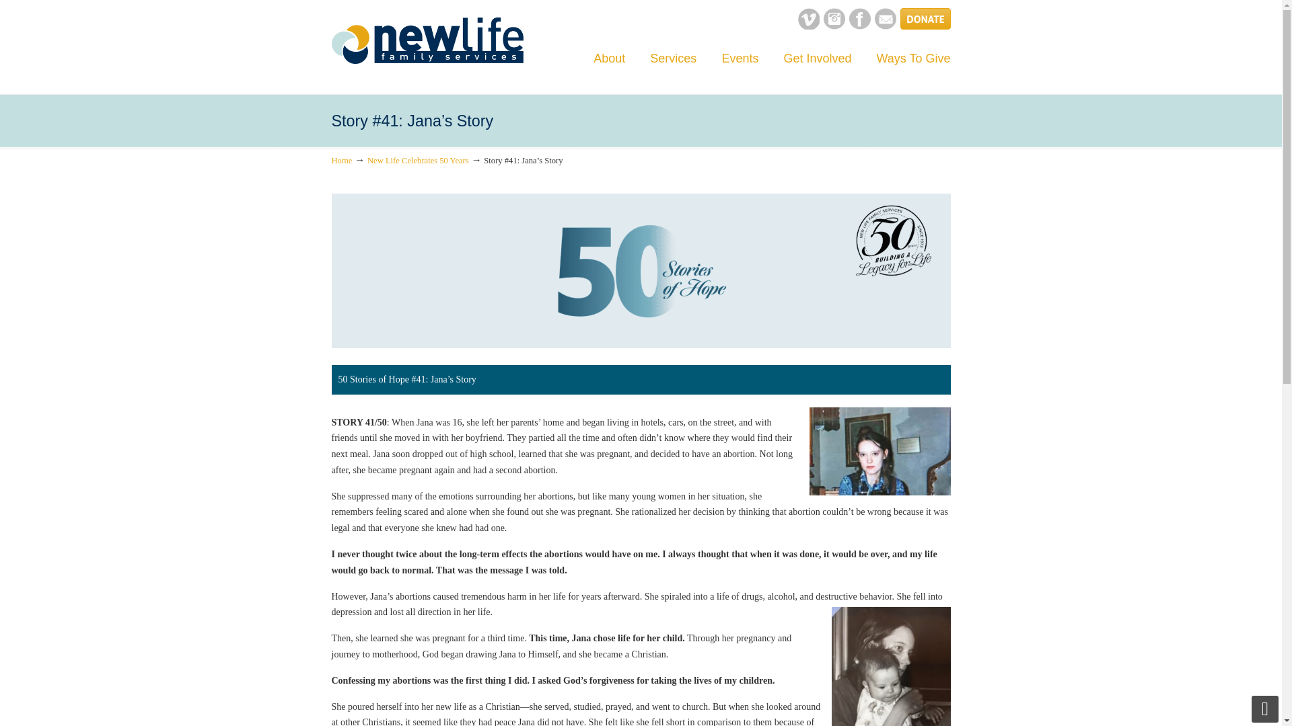  What do you see at coordinates (913, 58) in the screenshot?
I see `Ways To Give` at bounding box center [913, 58].